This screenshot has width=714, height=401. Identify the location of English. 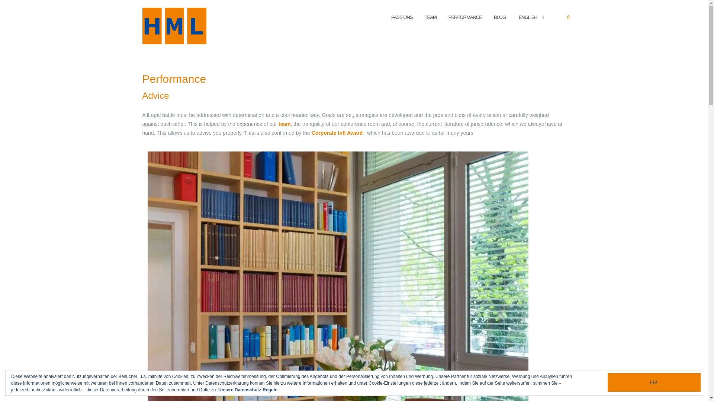
(527, 17).